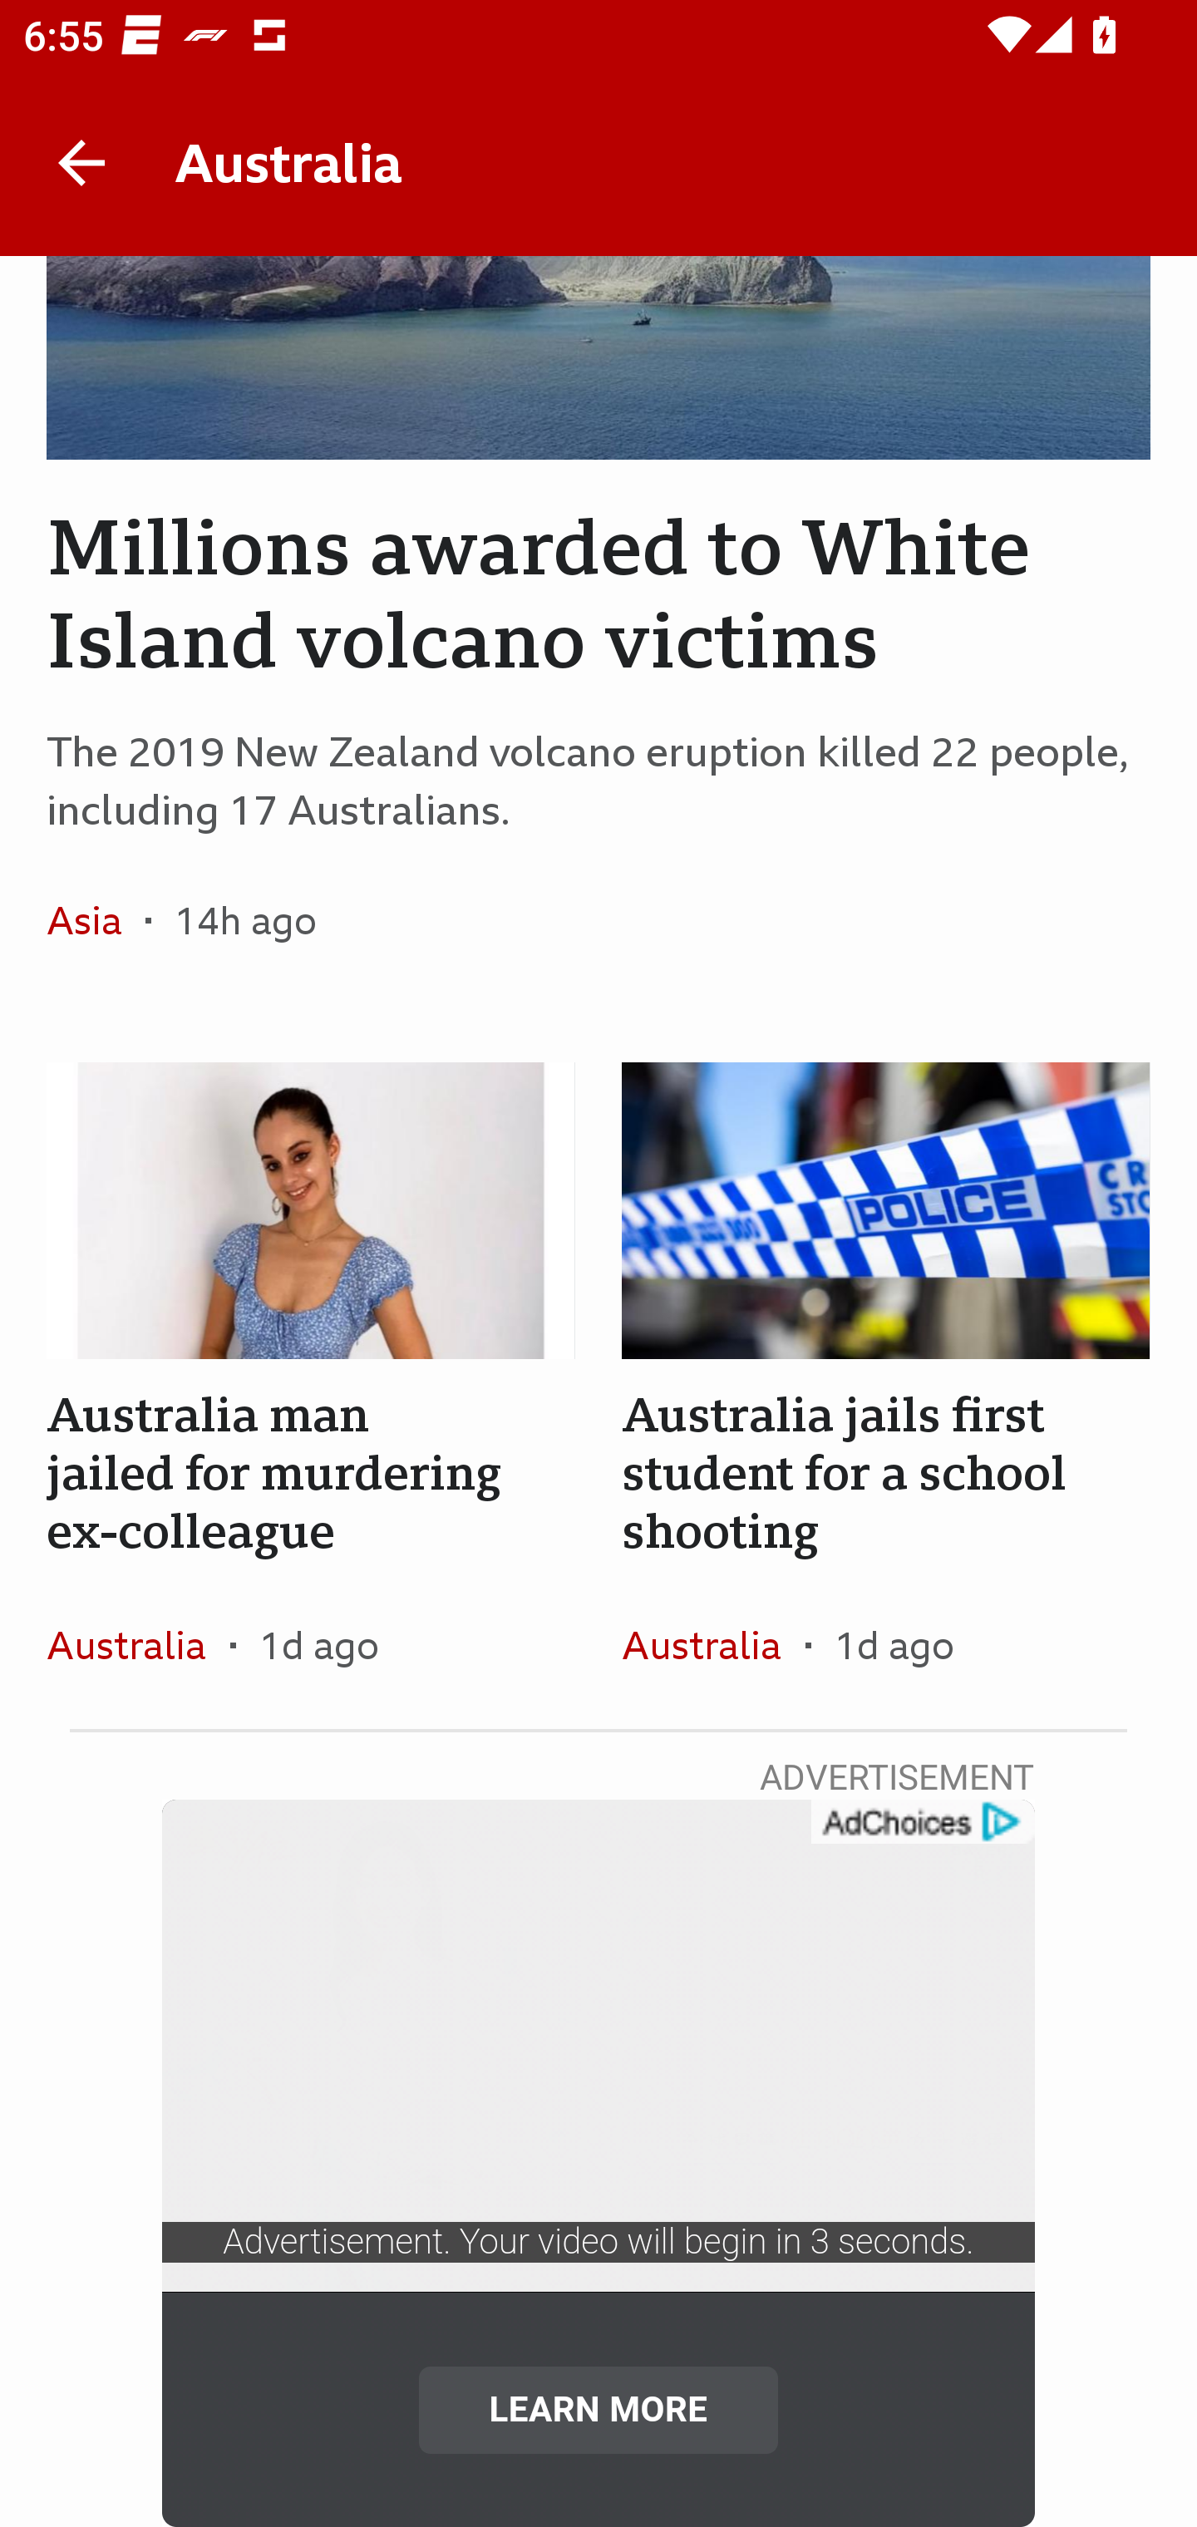  Describe the element at coordinates (96, 919) in the screenshot. I see `Asia In the section Asia` at that location.